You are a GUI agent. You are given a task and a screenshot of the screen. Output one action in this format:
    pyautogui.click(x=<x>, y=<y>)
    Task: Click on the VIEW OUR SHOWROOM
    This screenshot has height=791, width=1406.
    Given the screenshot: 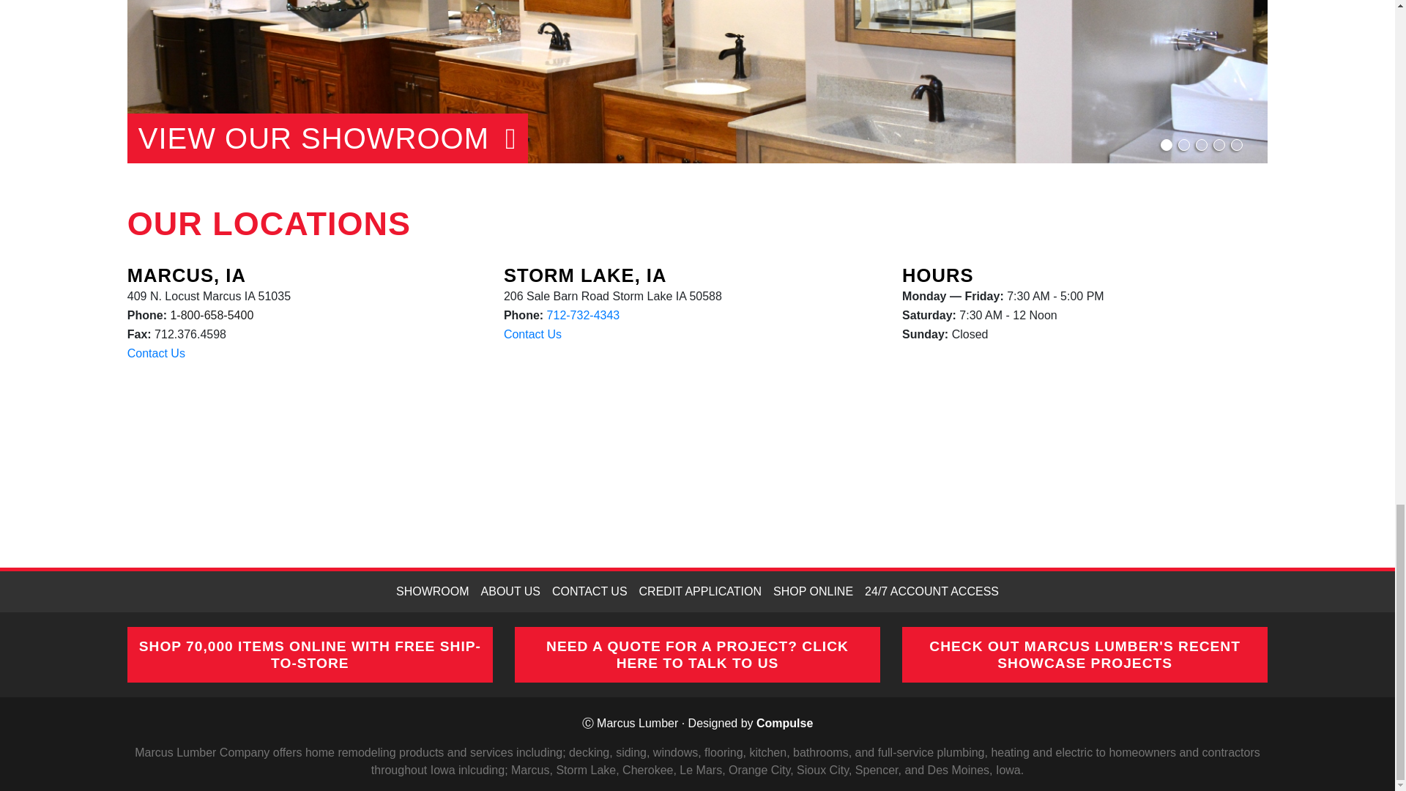 What is the action you would take?
    pyautogui.click(x=327, y=138)
    